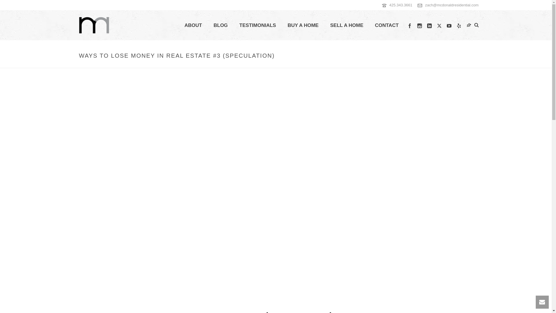  Describe the element at coordinates (387, 26) in the screenshot. I see `CONTACT` at that location.